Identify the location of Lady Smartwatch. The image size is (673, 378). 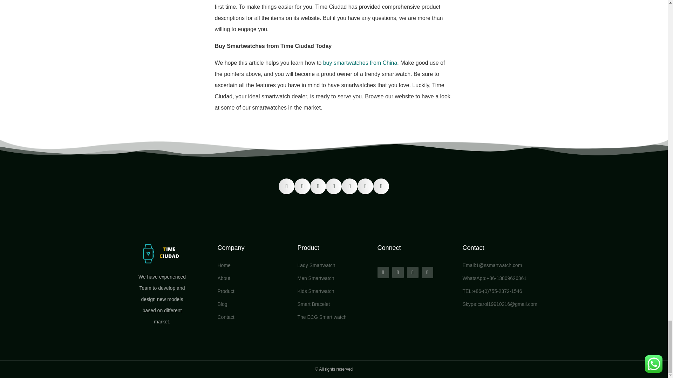
(334, 265).